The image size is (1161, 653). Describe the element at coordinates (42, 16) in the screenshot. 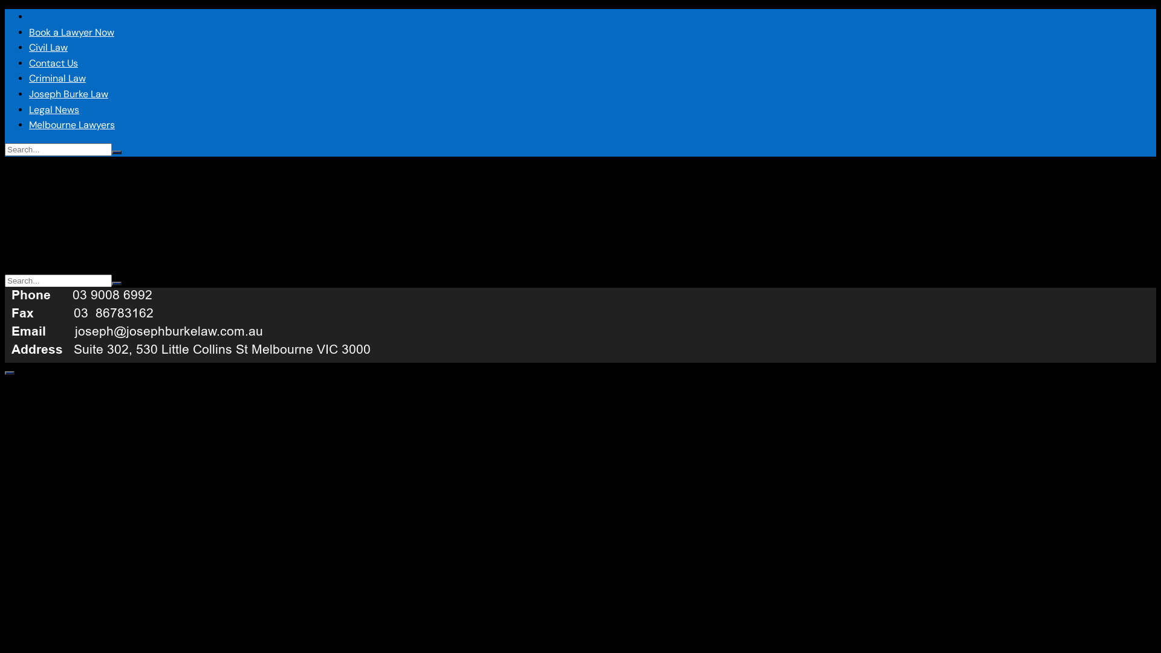

I see `Joseph Burke law` at that location.